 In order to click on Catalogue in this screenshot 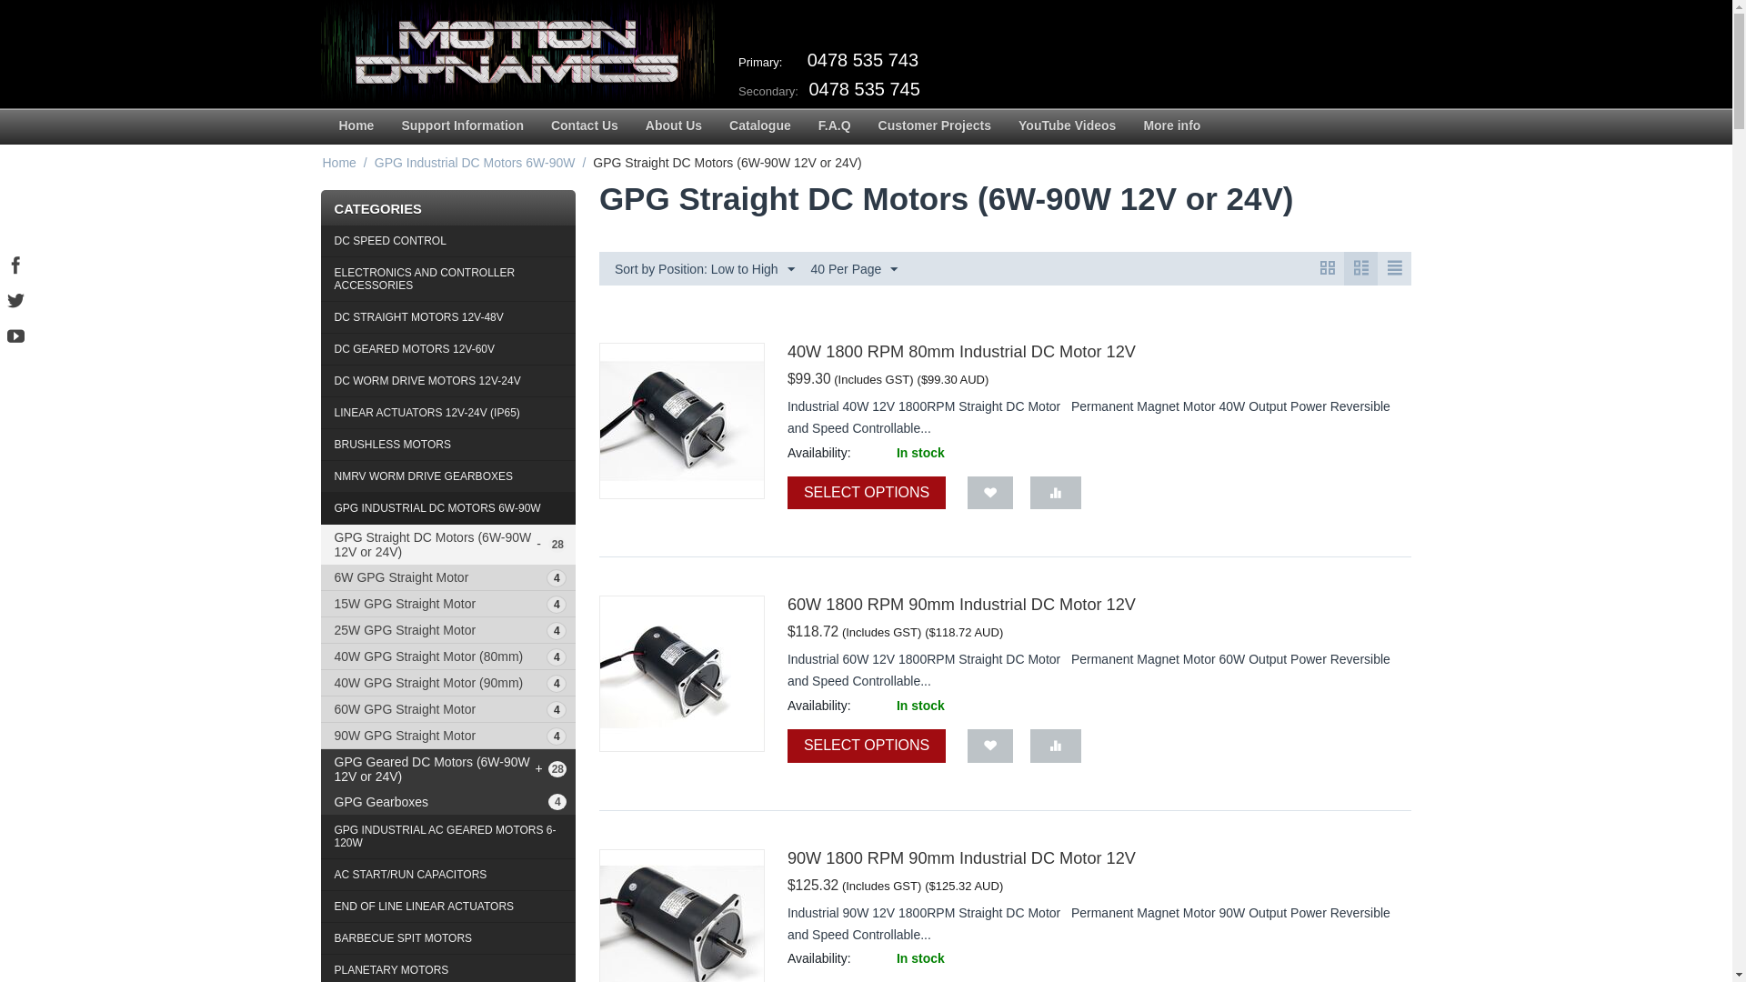, I will do `click(760, 127)`.